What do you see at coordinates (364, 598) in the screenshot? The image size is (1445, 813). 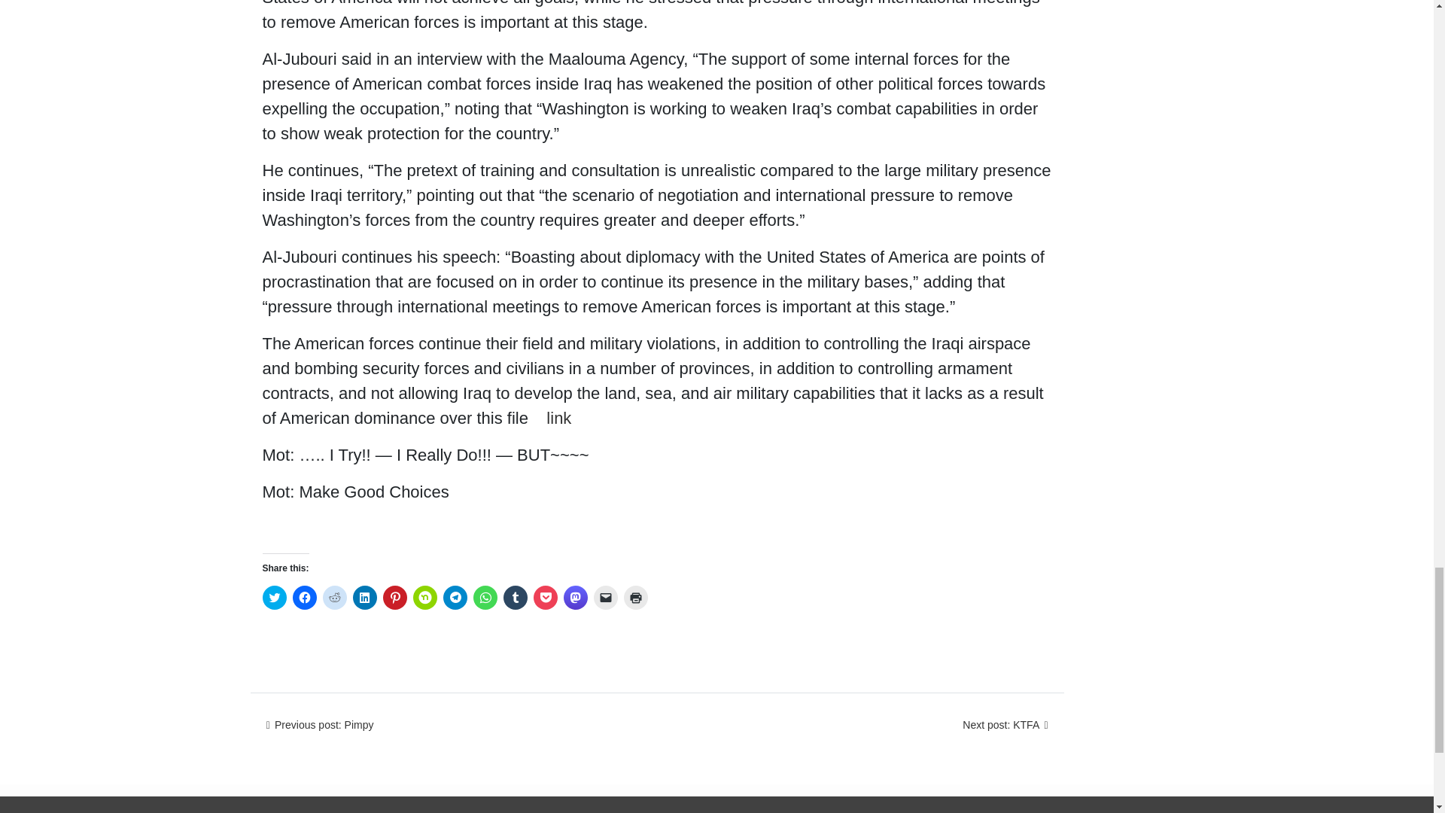 I see `Click to share on LinkedIn` at bounding box center [364, 598].